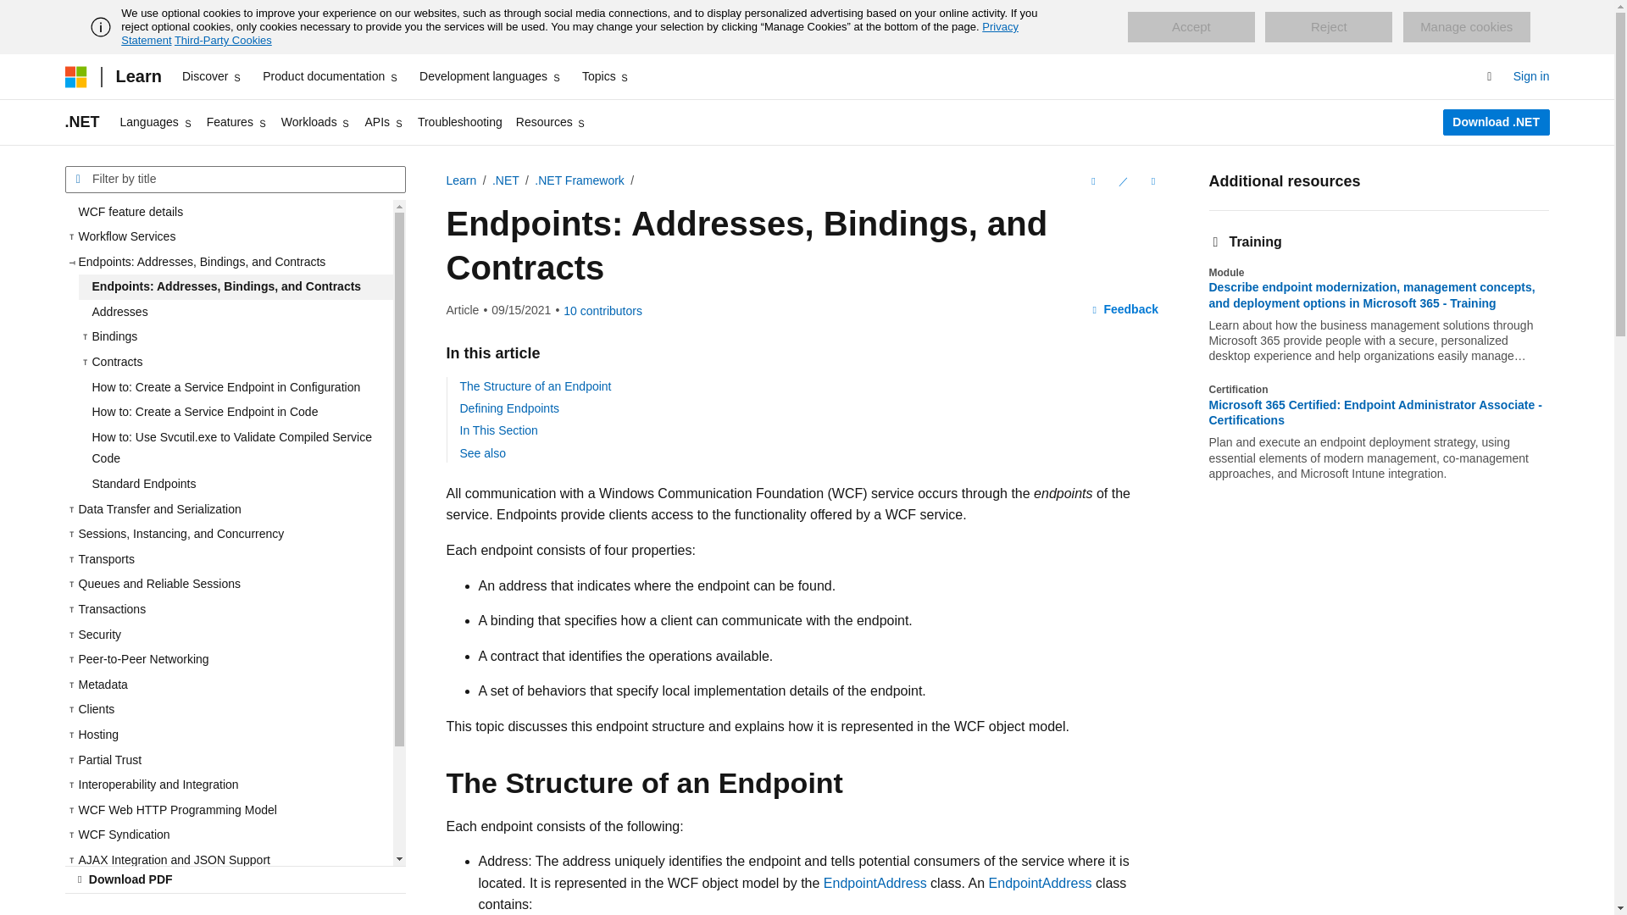 The width and height of the screenshot is (1627, 915). What do you see at coordinates (1191, 27) in the screenshot?
I see `Accept` at bounding box center [1191, 27].